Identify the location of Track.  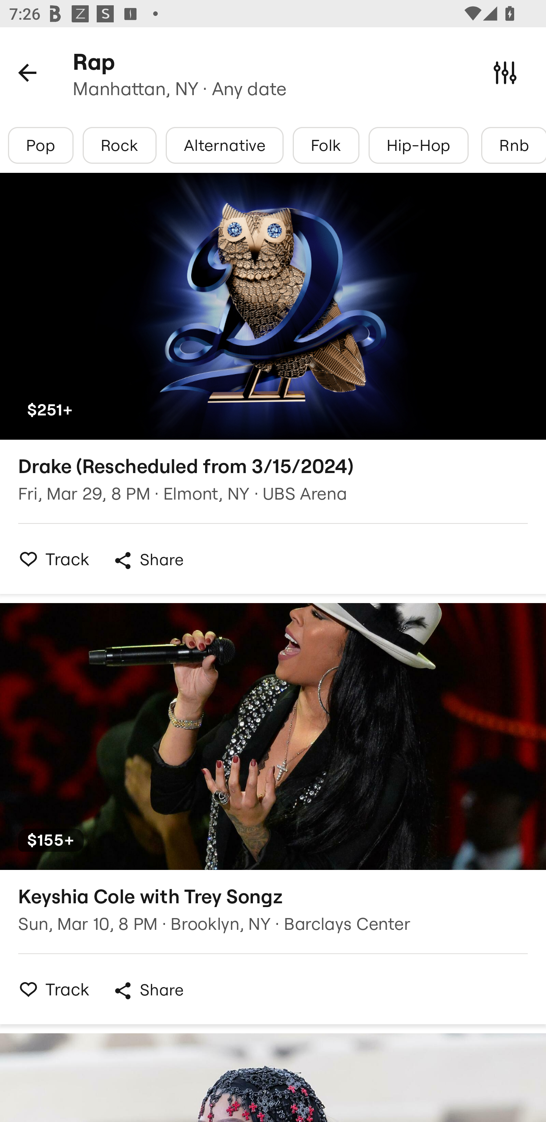
(50, 989).